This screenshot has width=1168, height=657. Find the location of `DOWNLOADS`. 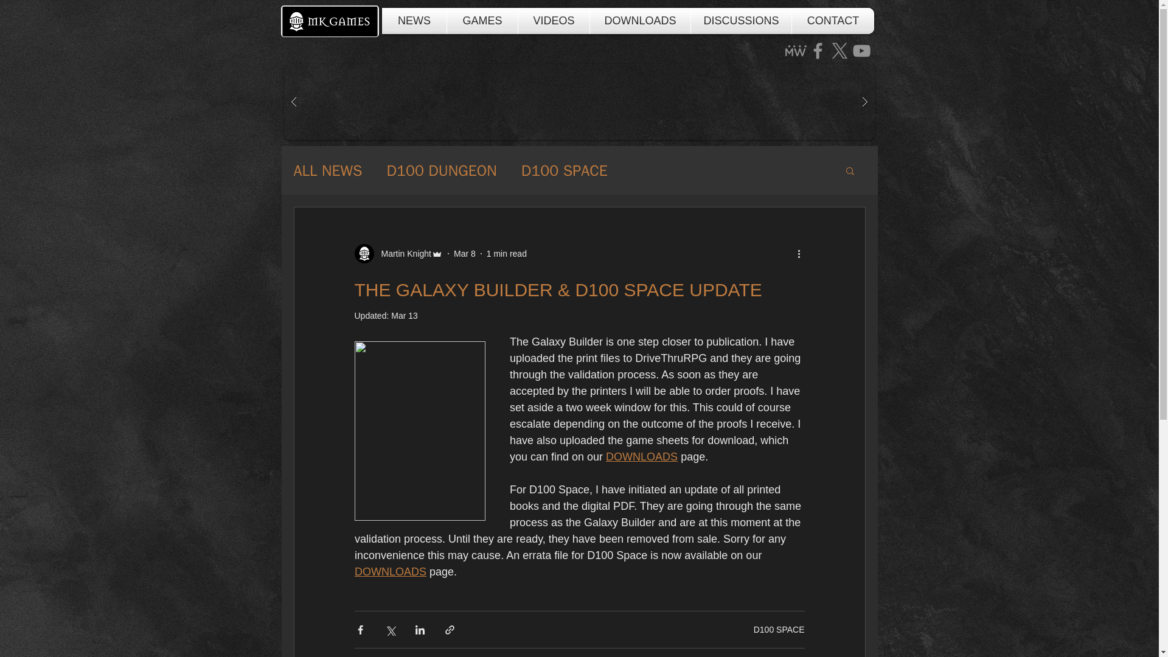

DOWNLOADS is located at coordinates (640, 21).